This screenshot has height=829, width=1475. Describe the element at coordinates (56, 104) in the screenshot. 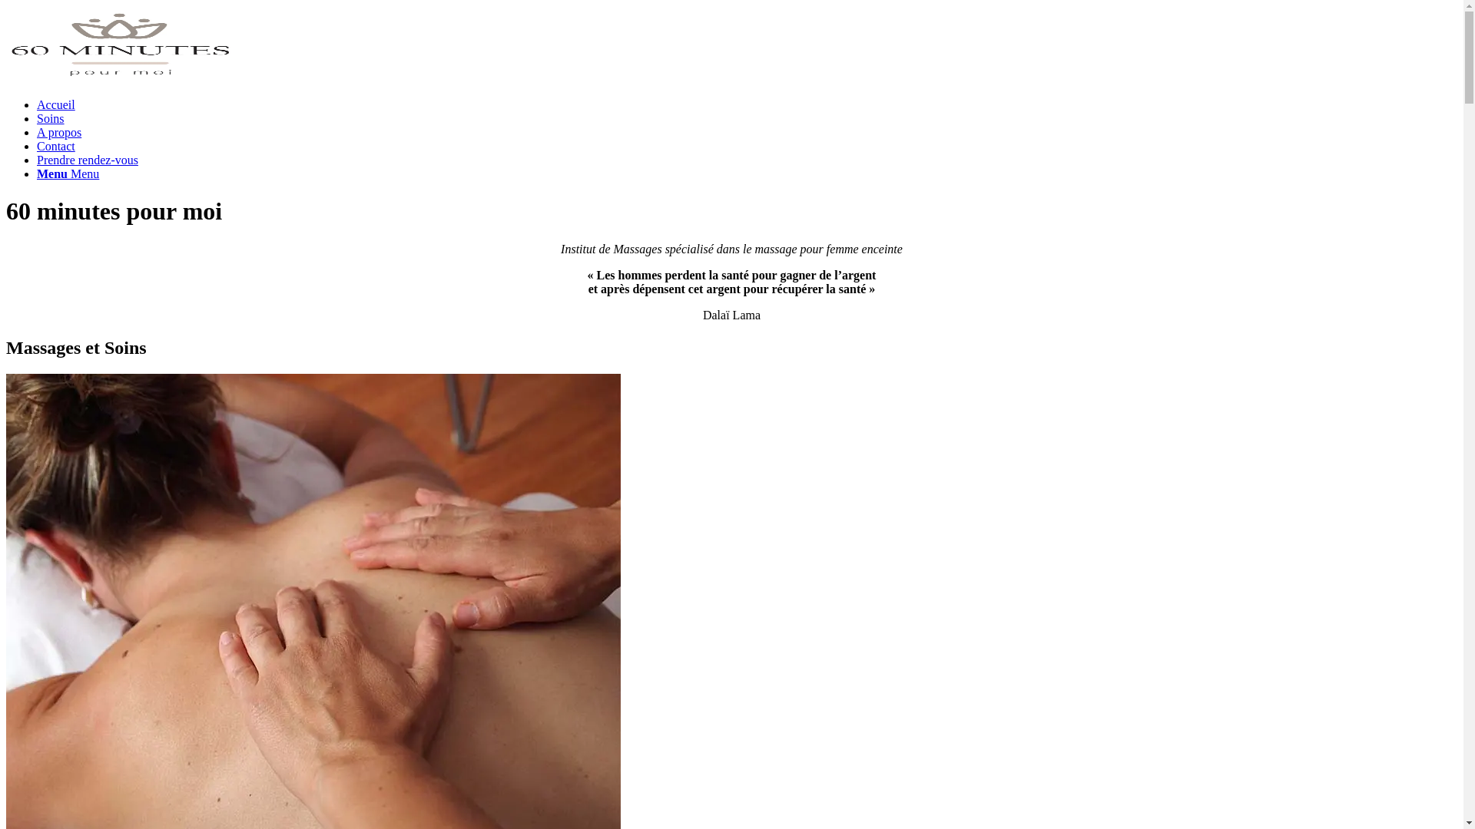

I see `Accueil` at that location.